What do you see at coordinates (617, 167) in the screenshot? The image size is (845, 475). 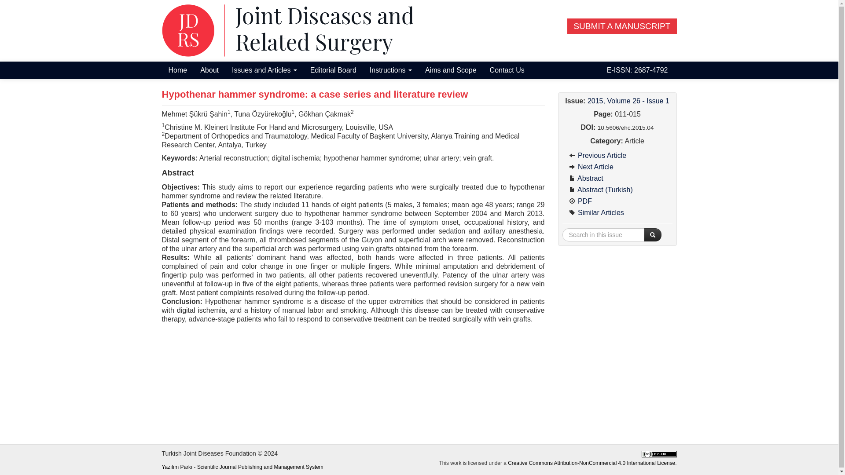 I see `Next Article` at bounding box center [617, 167].